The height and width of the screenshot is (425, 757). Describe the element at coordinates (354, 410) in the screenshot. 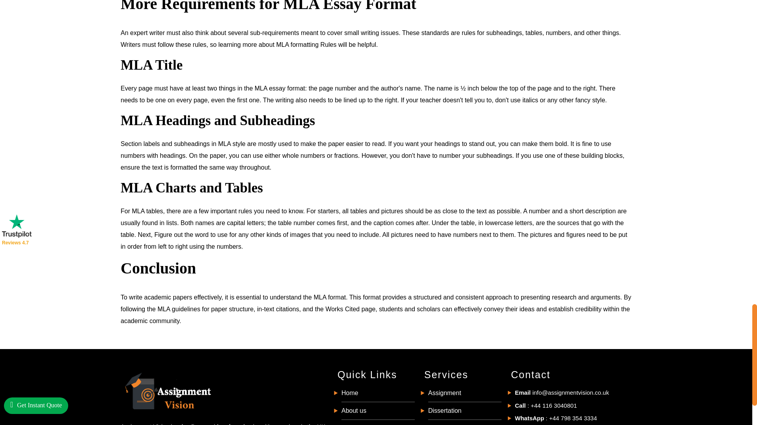

I see `About us` at that location.